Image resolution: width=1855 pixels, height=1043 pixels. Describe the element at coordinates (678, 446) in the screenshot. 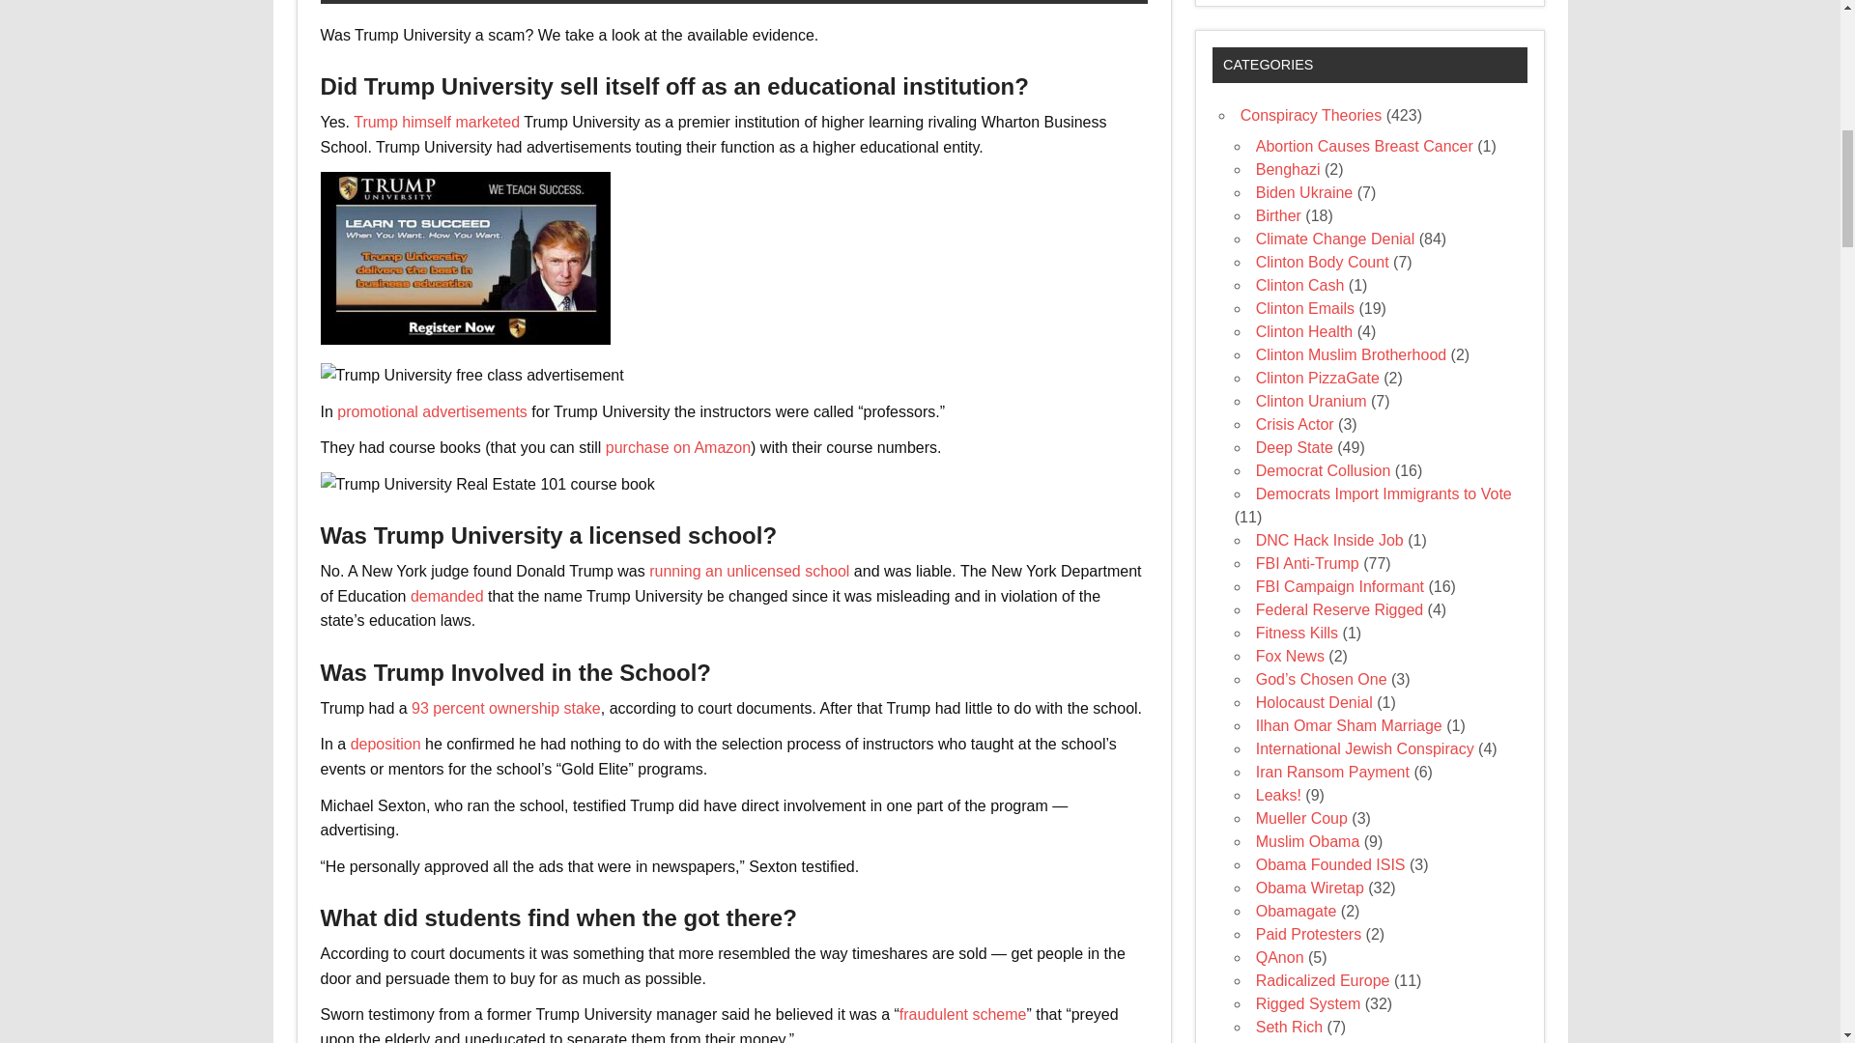

I see `purchase on Amazon` at that location.